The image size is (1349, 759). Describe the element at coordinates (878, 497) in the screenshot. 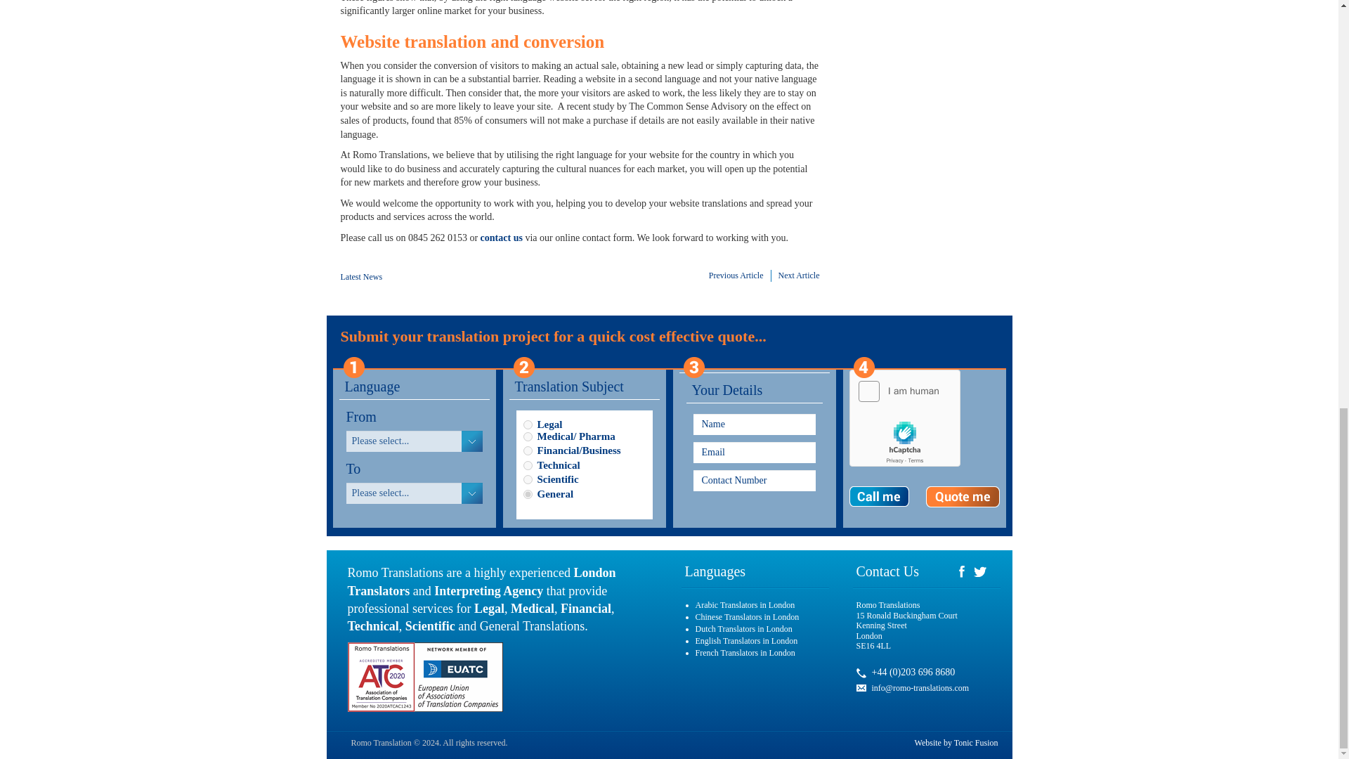

I see `Yes` at that location.